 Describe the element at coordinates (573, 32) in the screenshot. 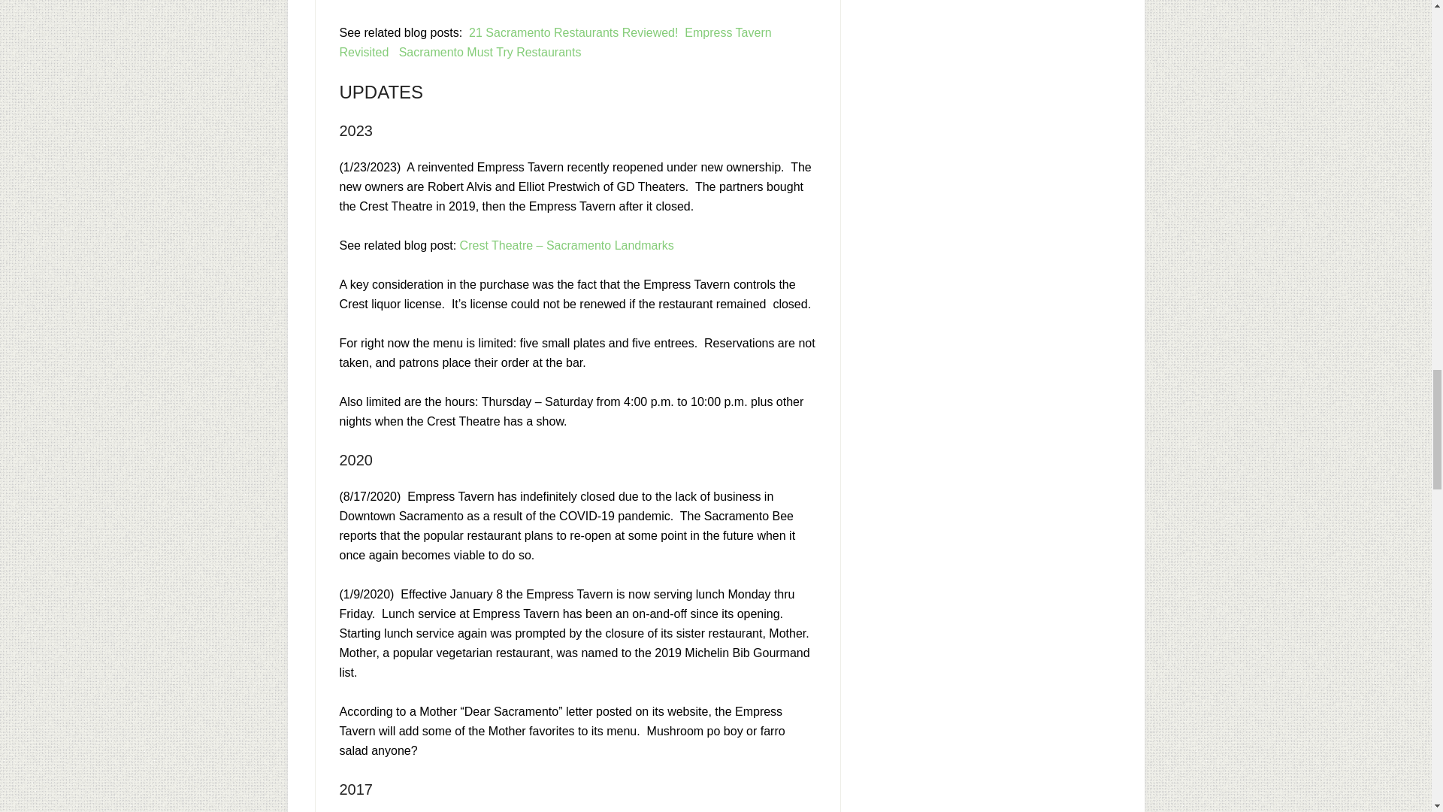

I see `21 Sacramento Restaurants Reviewed!` at that location.